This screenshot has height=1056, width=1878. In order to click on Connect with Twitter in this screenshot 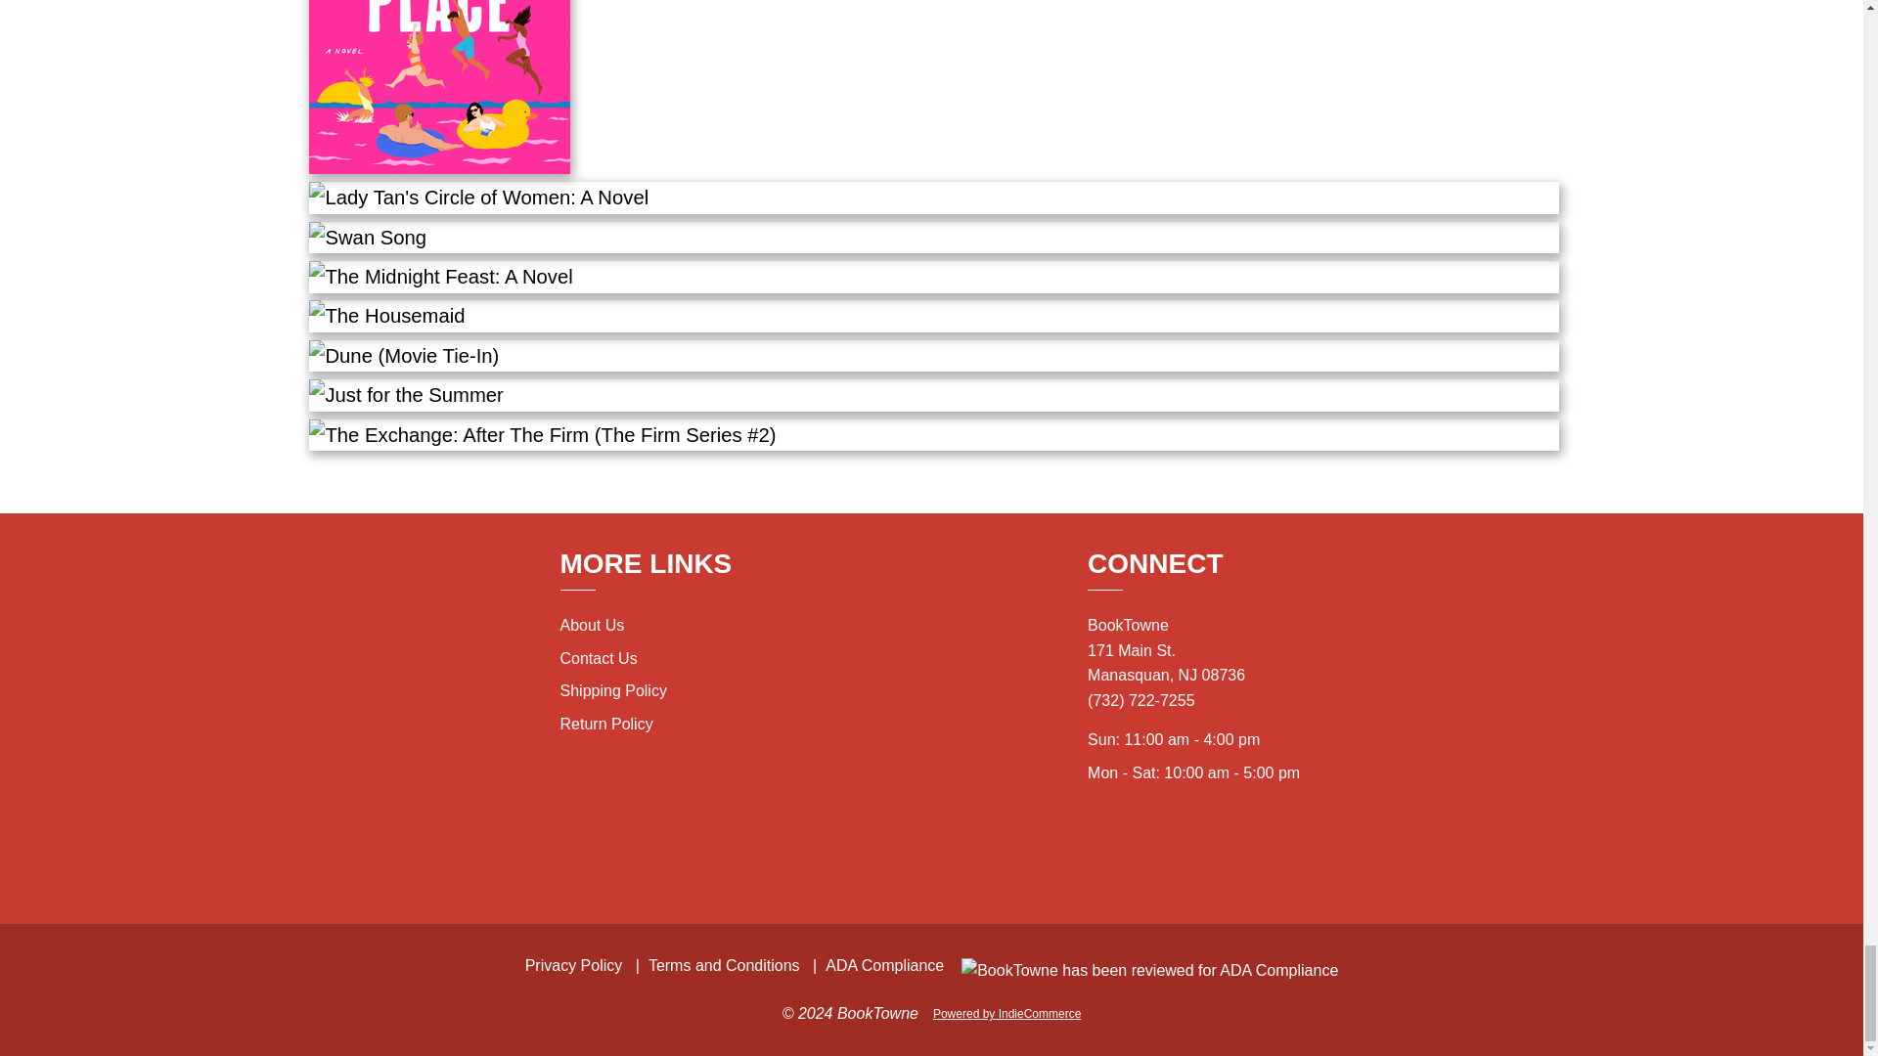, I will do `click(1174, 855)`.